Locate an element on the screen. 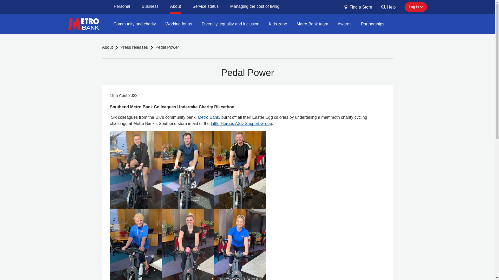  Help is located at coordinates (388, 9).